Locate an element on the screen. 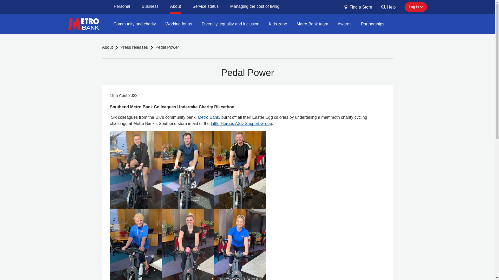  Help is located at coordinates (388, 9).